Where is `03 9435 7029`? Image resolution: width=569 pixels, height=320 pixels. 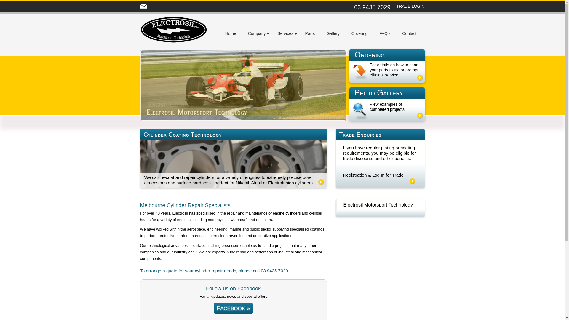
03 9435 7029 is located at coordinates (372, 7).